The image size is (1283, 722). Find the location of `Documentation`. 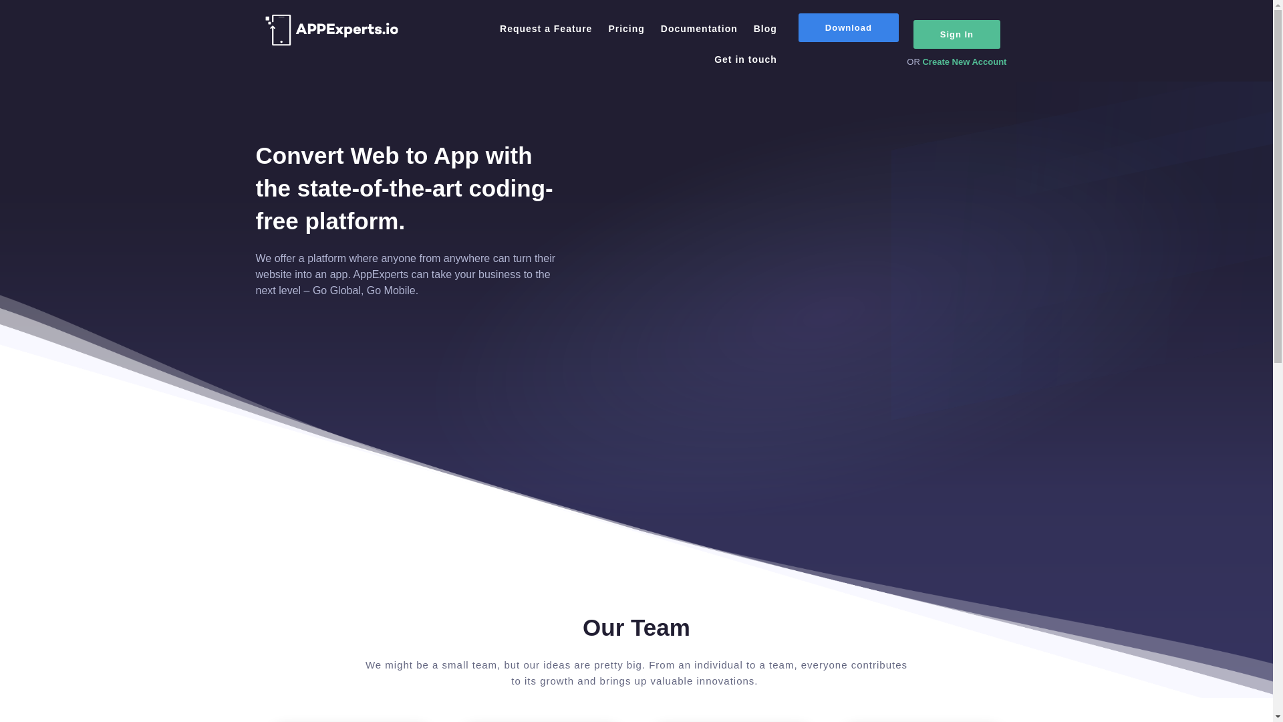

Documentation is located at coordinates (699, 28).